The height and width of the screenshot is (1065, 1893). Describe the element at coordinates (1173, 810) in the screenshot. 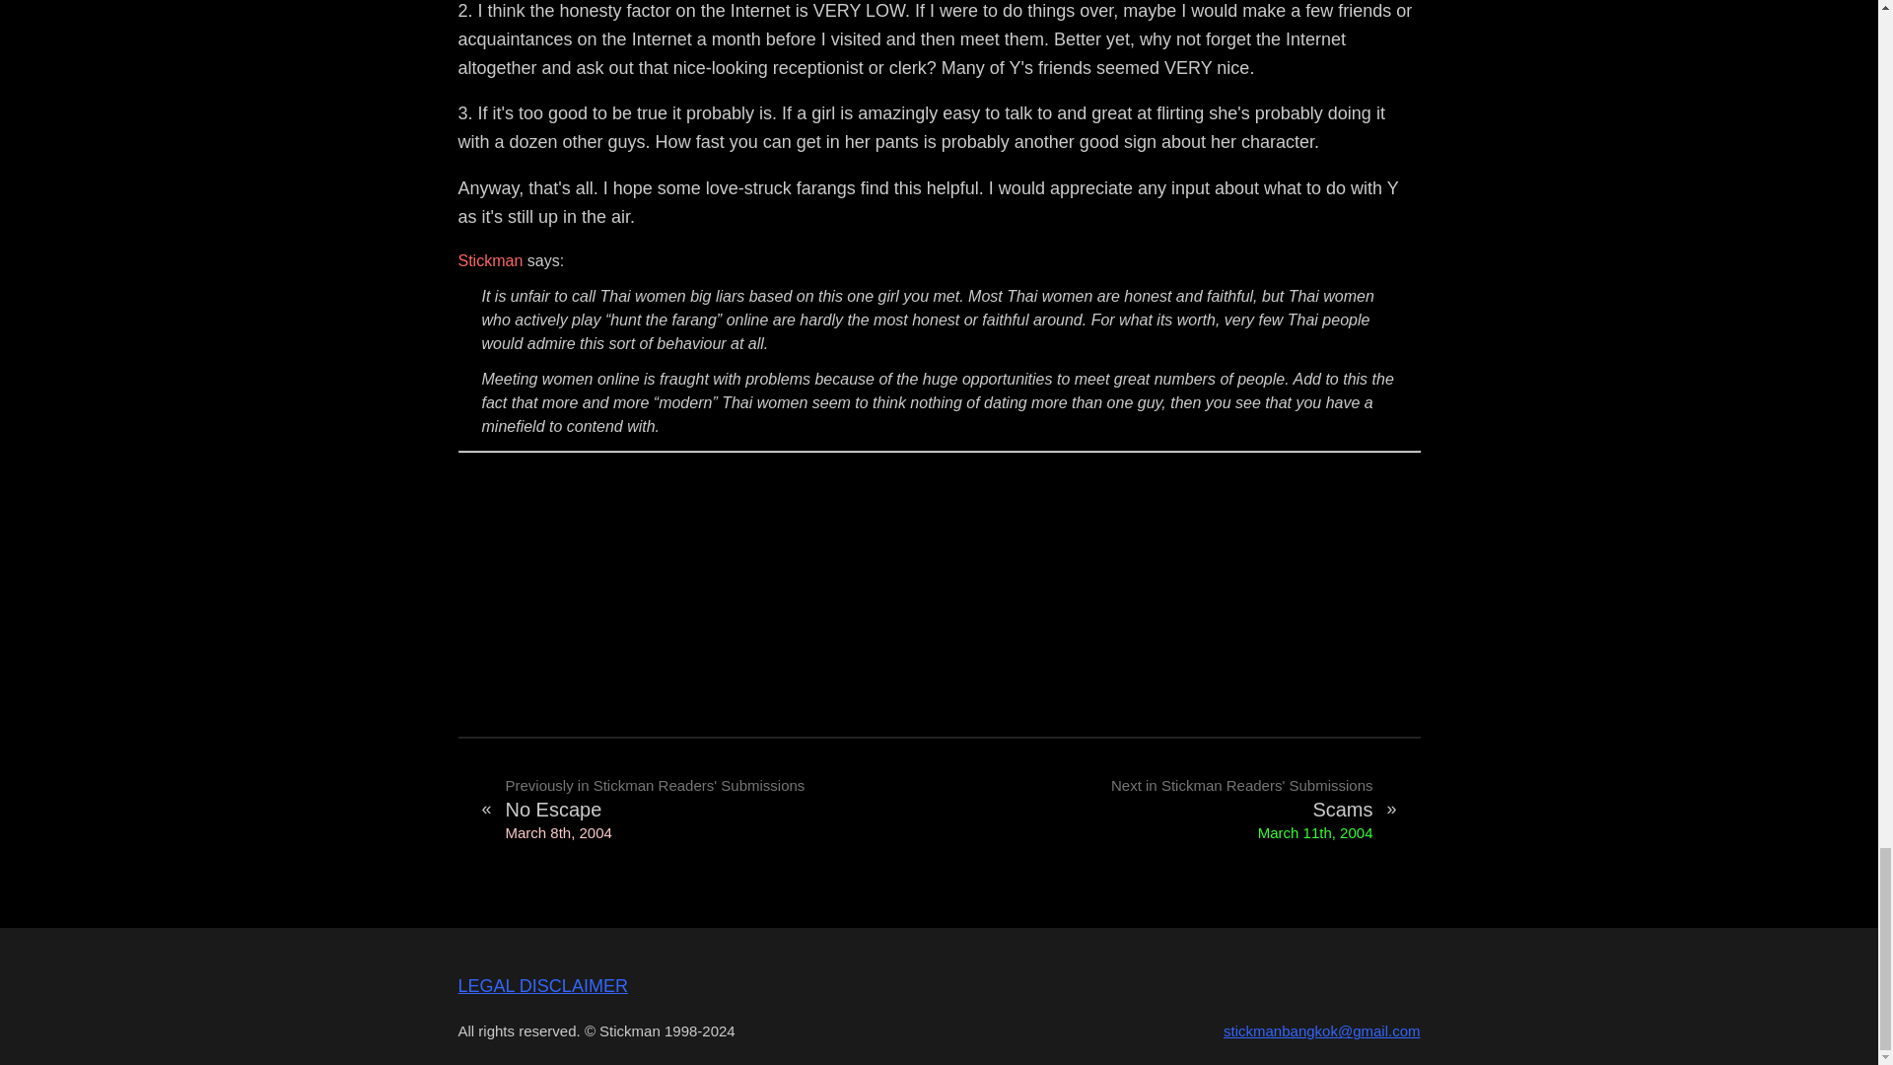

I see `LEGAL DISCLAIMER` at that location.